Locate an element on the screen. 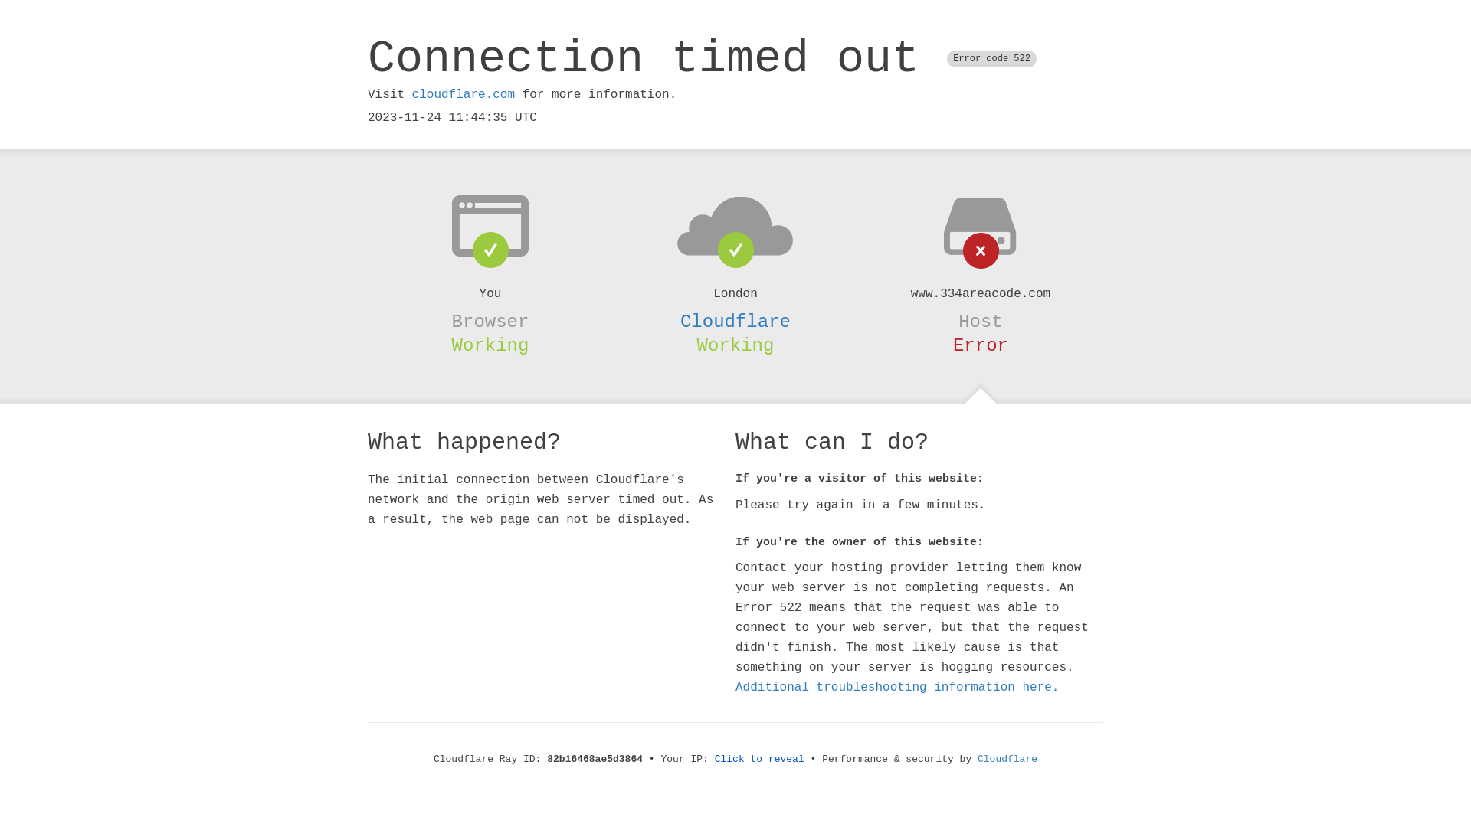 Image resolution: width=1471 pixels, height=827 pixels. Click to reveal is located at coordinates (760, 760).